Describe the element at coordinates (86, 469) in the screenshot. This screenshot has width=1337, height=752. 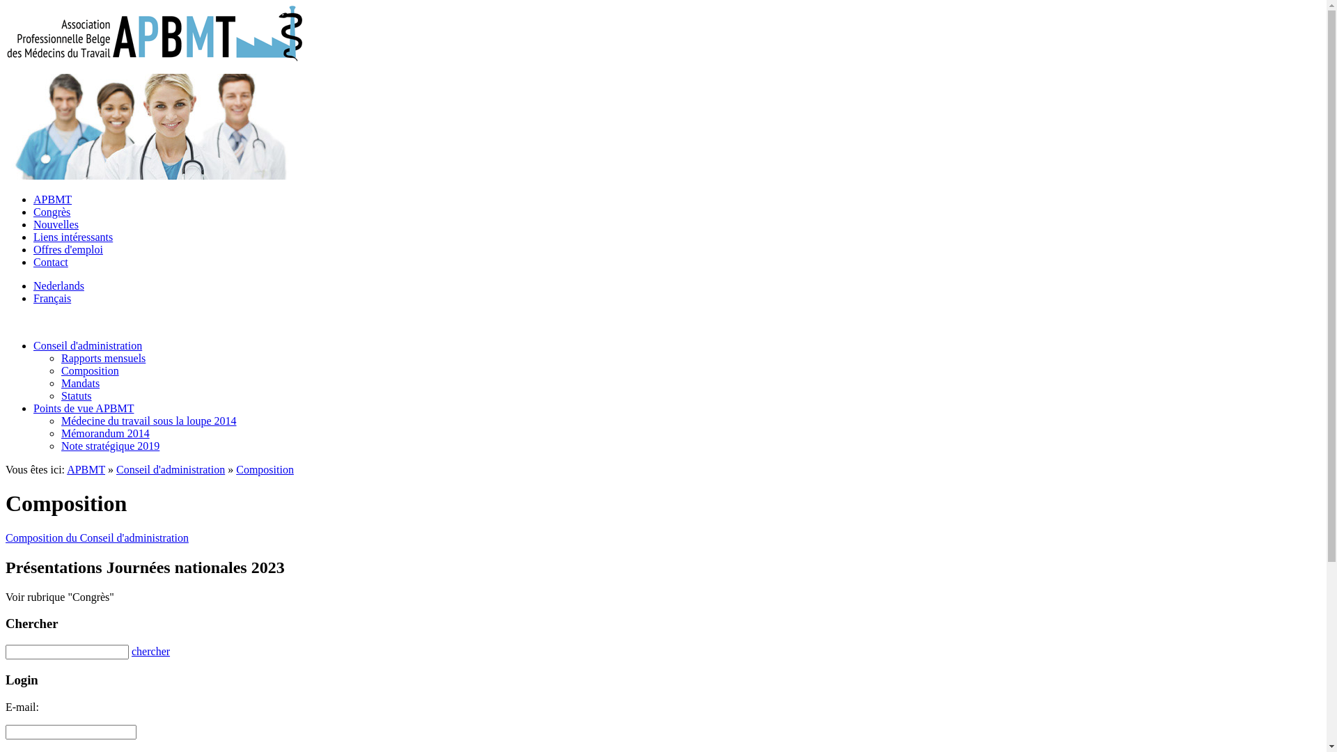
I see `APBMT` at that location.